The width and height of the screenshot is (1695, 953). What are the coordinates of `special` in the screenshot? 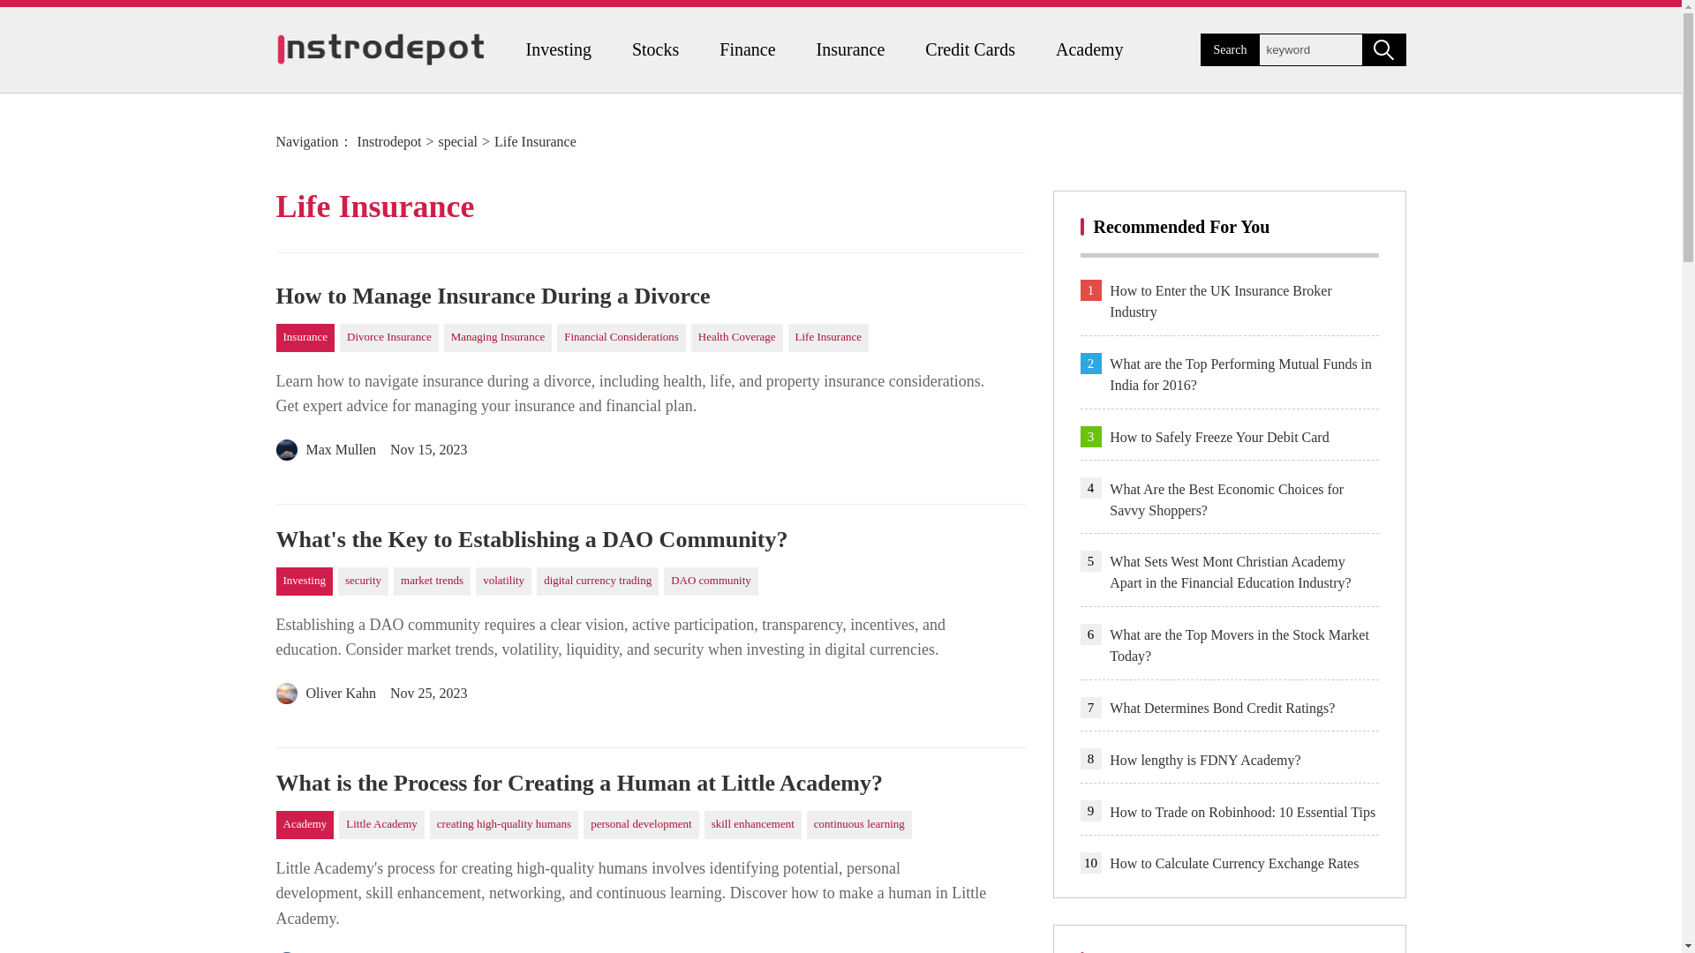 It's located at (456, 141).